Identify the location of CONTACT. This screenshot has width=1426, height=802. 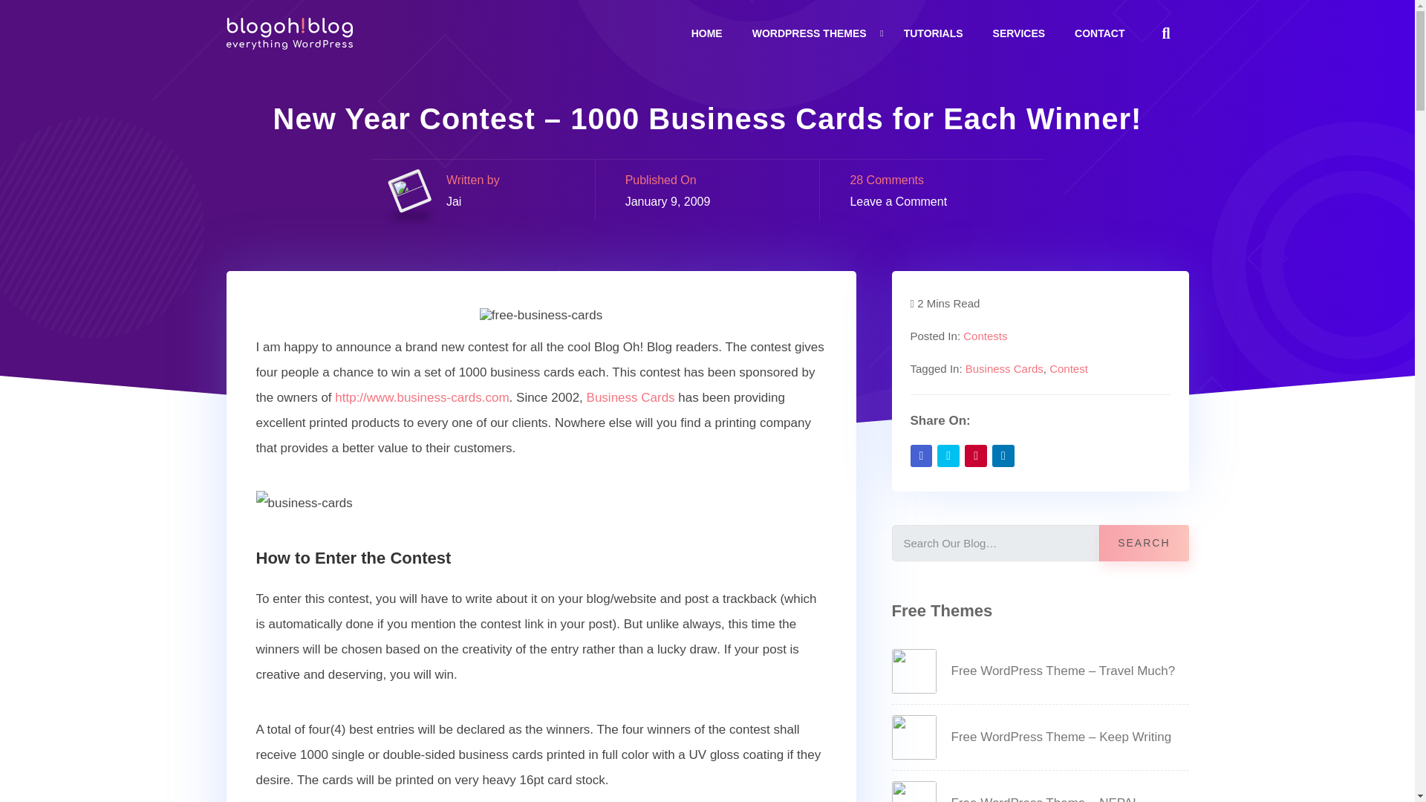
(1099, 33).